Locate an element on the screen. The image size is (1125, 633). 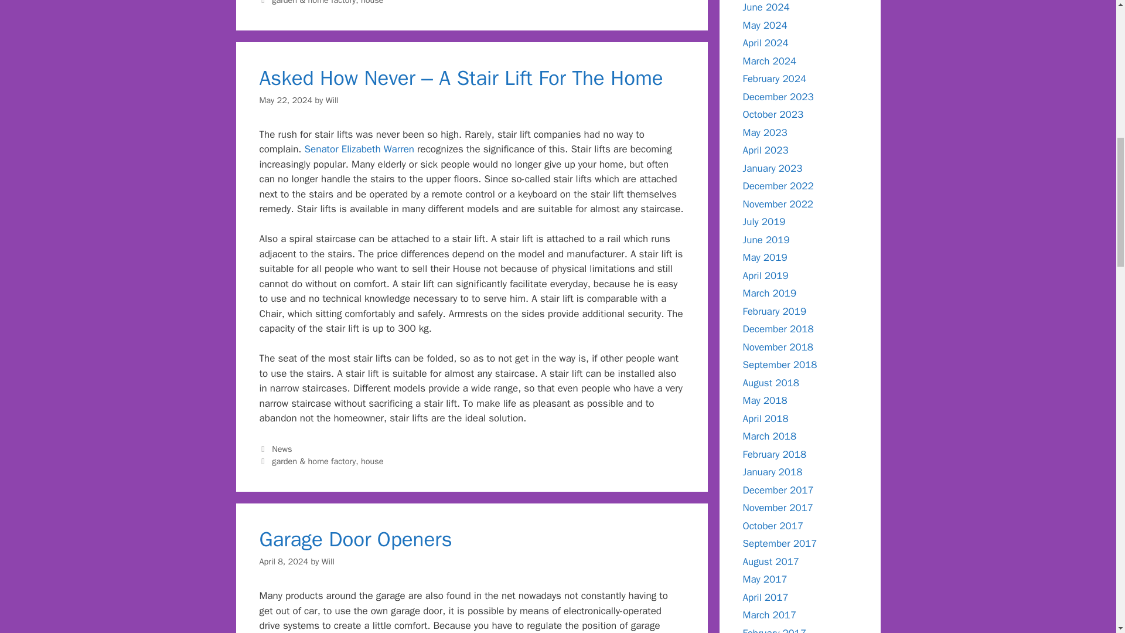
View all posts by Will is located at coordinates (332, 100).